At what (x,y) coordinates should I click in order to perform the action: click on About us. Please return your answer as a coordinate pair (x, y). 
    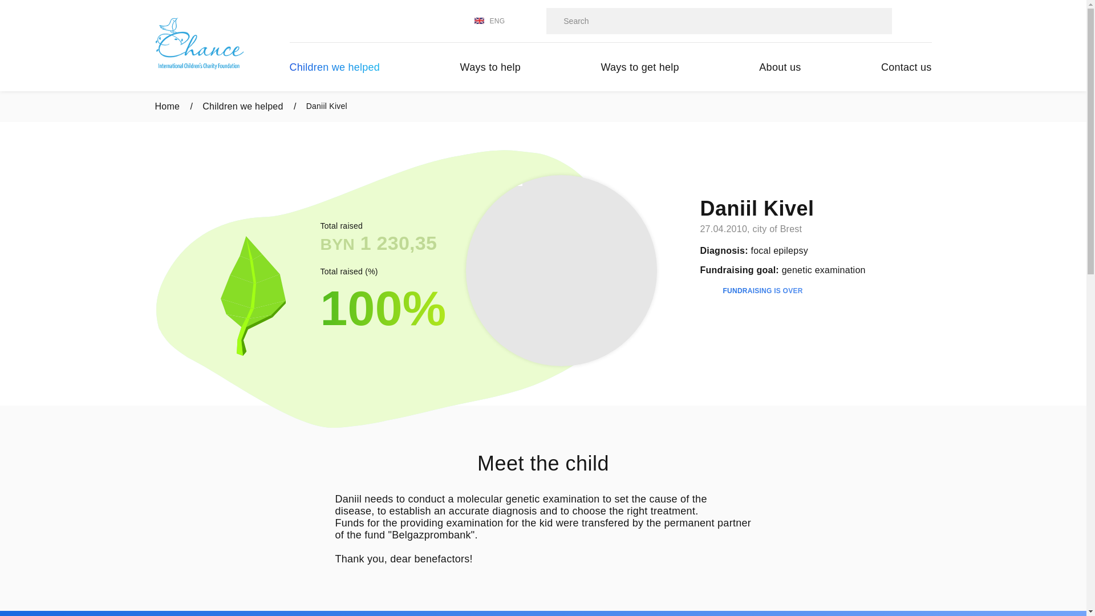
    Looking at the image, I should click on (780, 67).